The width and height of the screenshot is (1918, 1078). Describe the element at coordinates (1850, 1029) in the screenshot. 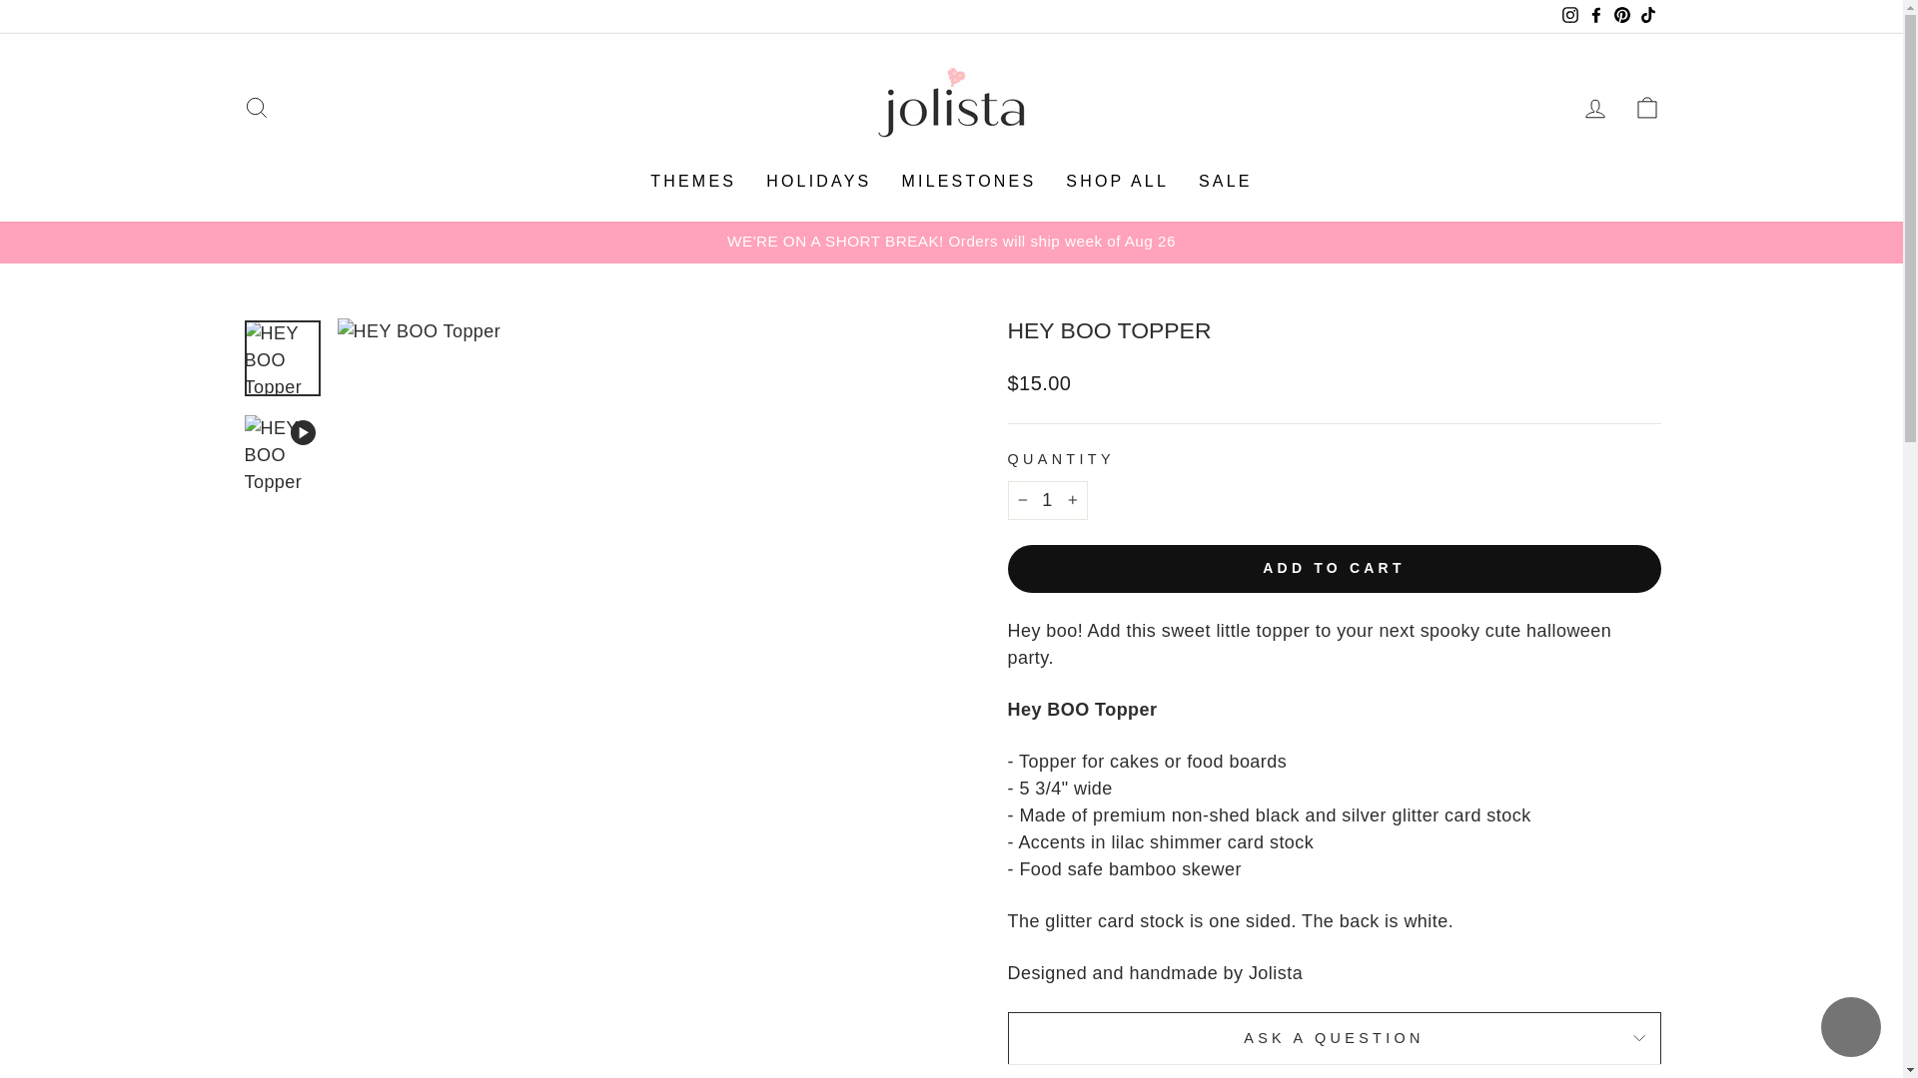

I see `Shopify online store chat` at that location.